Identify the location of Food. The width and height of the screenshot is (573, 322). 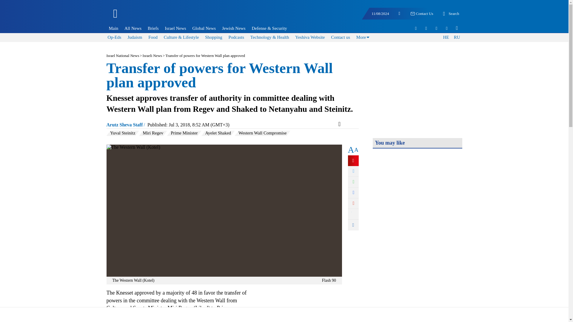
(153, 37).